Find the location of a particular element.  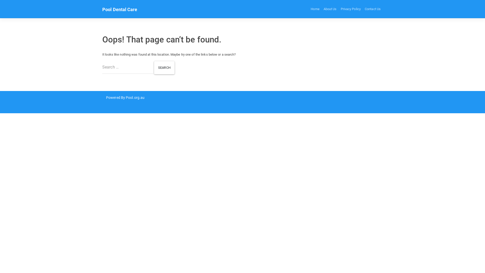

Pool Dental Care is located at coordinates (120, 10).